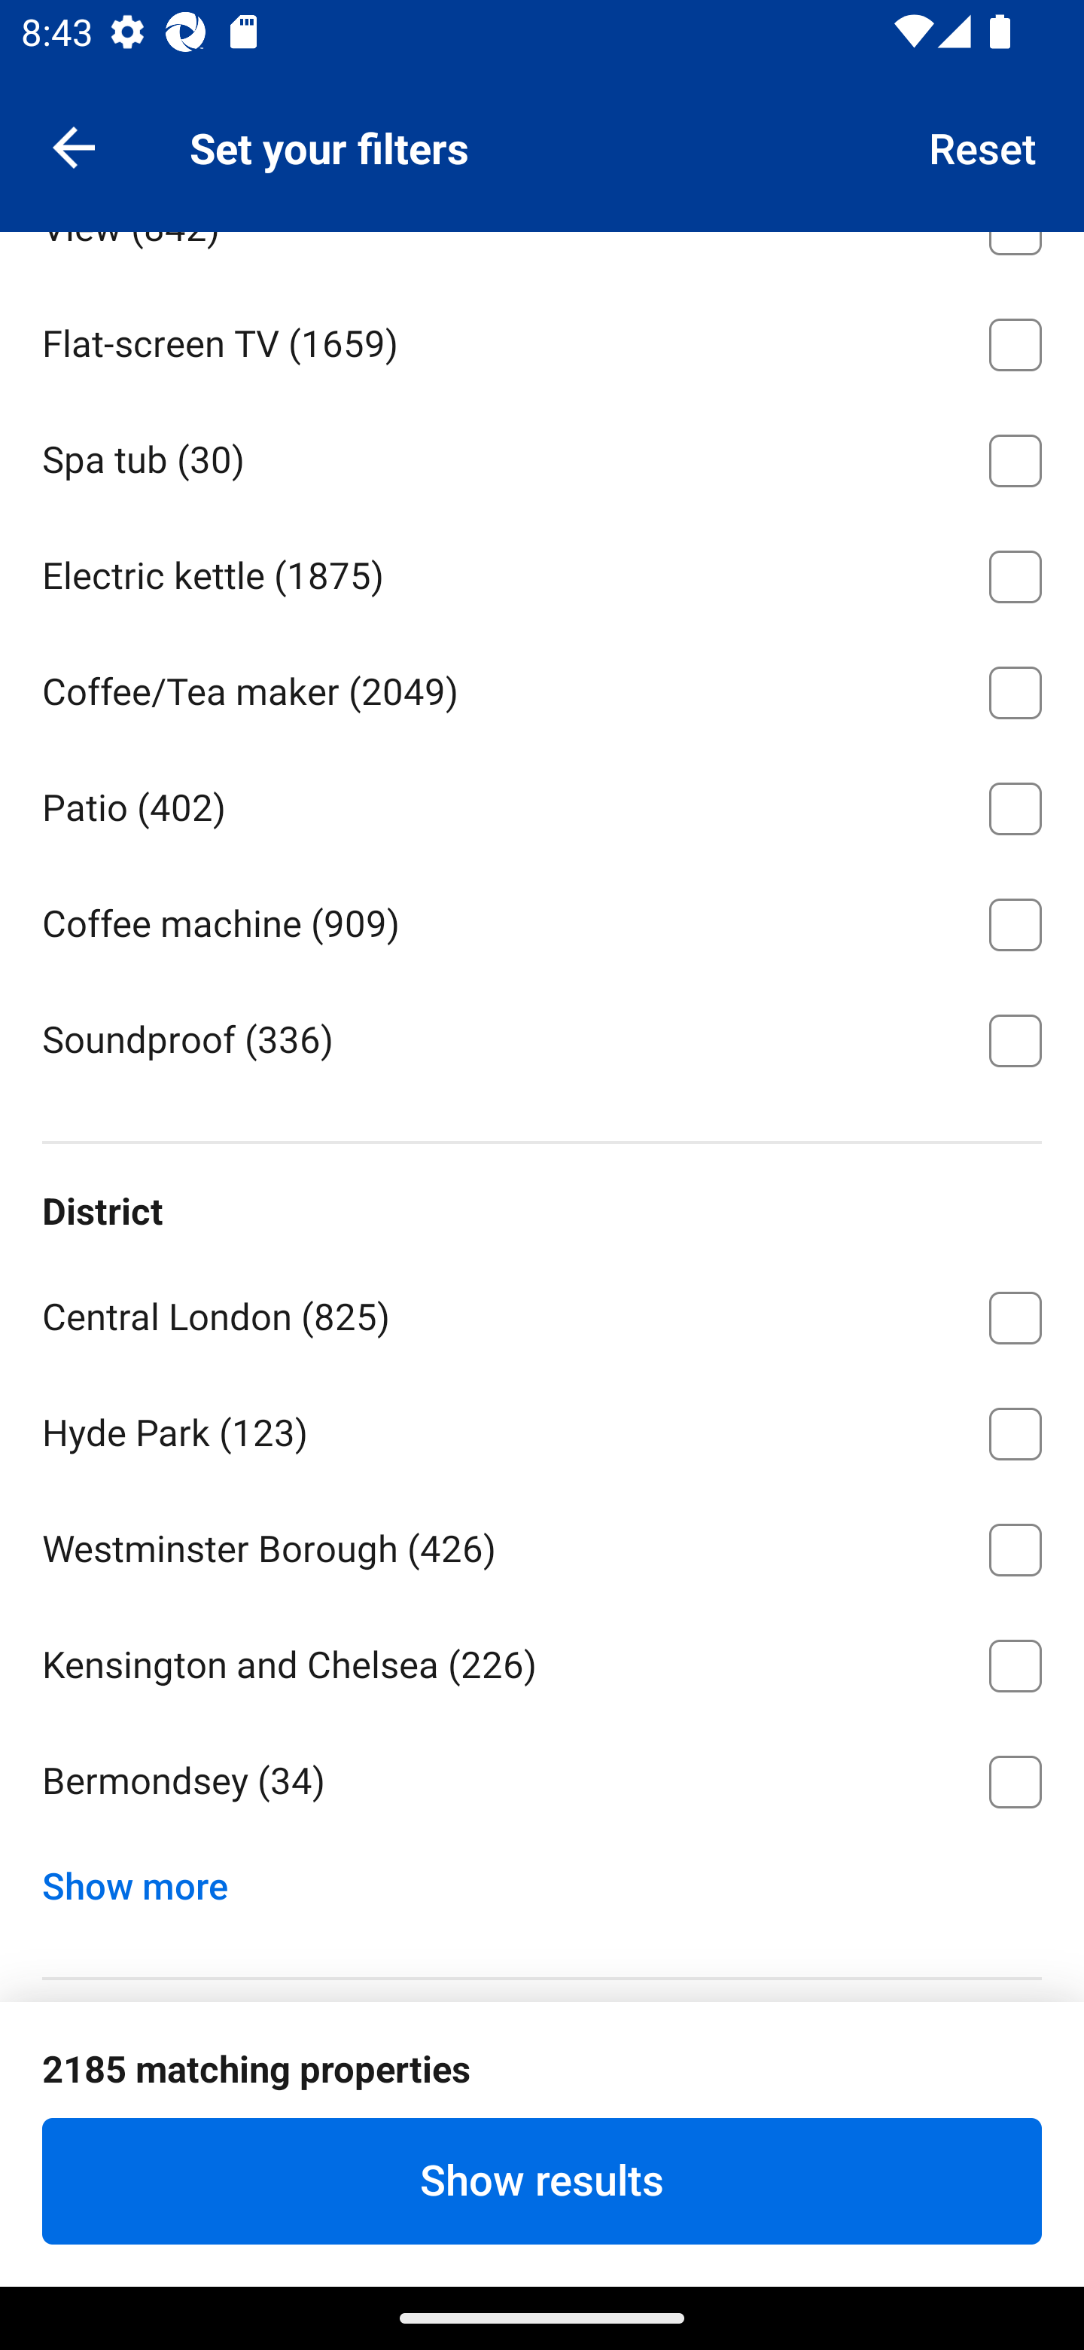 This screenshot has height=2350, width=1084. I want to click on Coffee machine ⁦(909), so click(542, 920).